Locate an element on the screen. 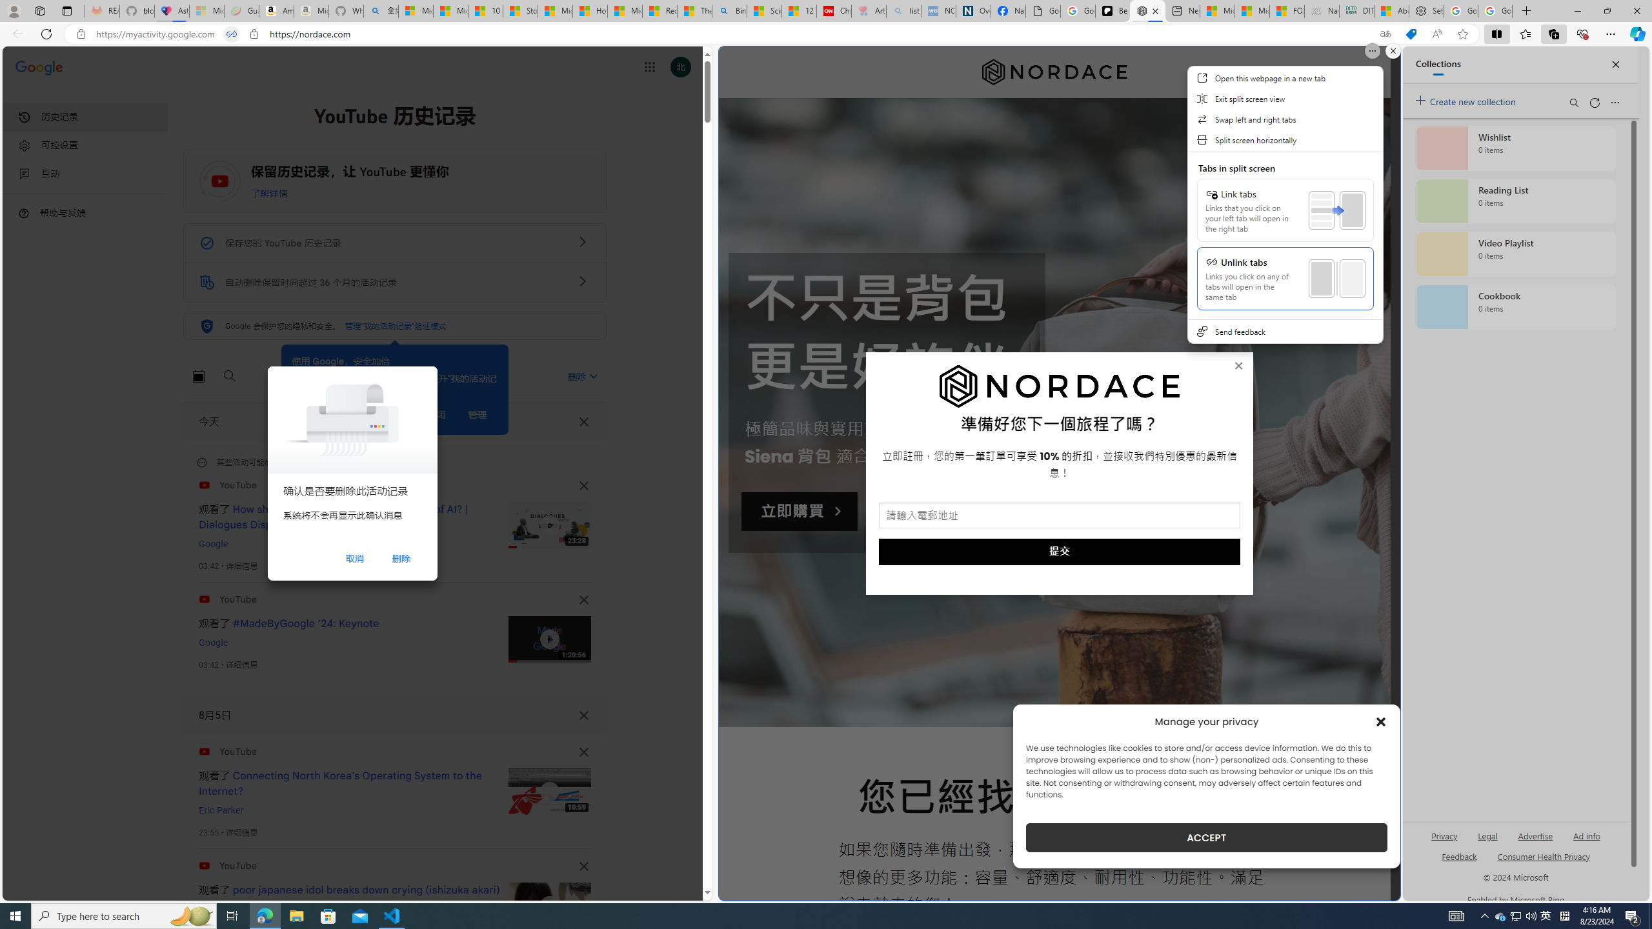 The width and height of the screenshot is (1652, 929). Link tabs is located at coordinates (1285, 210).